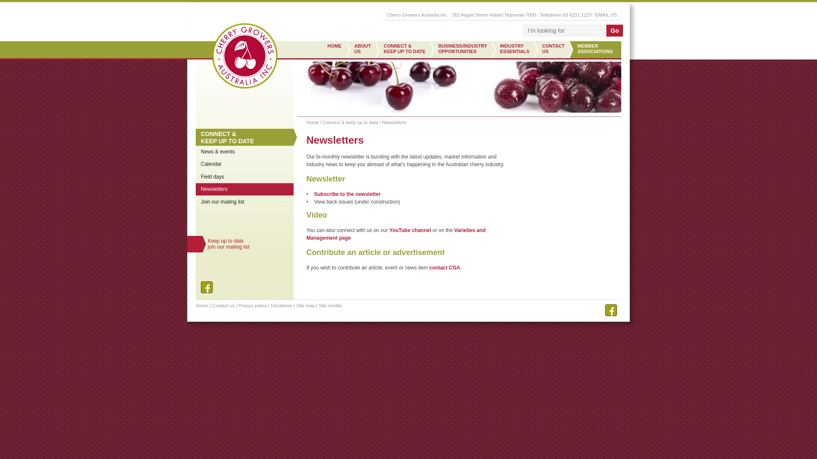 Image resolution: width=817 pixels, height=459 pixels. Describe the element at coordinates (577, 15) in the screenshot. I see `262 Argyle Street Hobart Tasmania 7000` at that location.